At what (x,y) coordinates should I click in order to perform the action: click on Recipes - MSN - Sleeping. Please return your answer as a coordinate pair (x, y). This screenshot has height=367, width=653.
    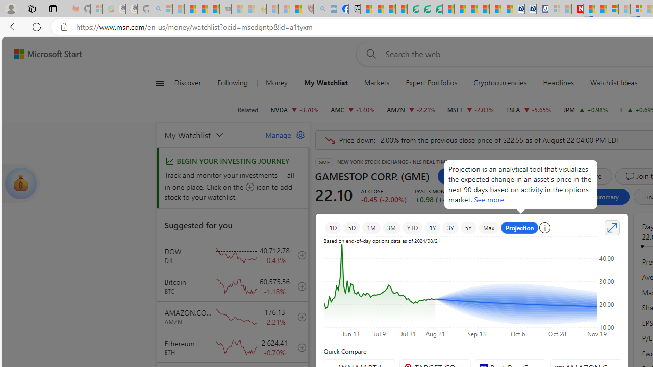
    Looking at the image, I should click on (272, 9).